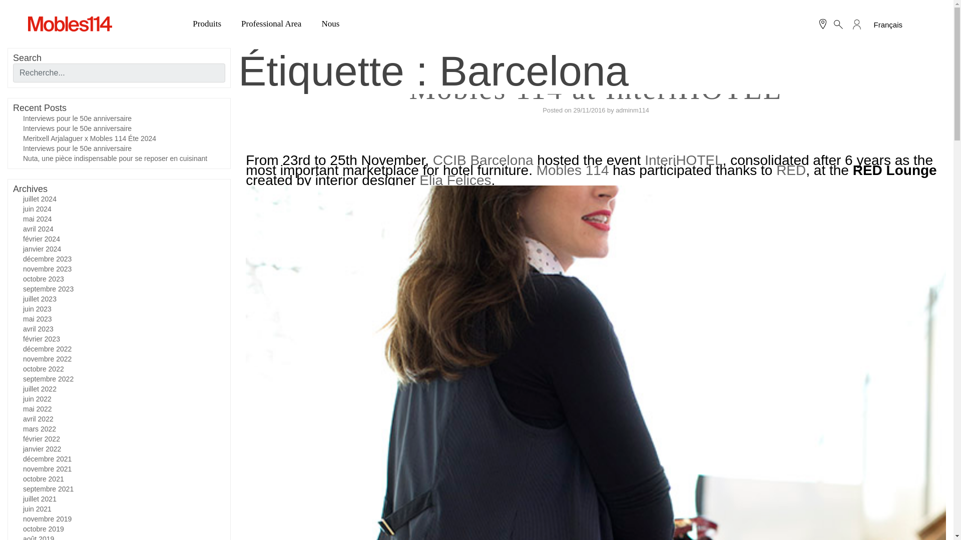 Image resolution: width=961 pixels, height=540 pixels. I want to click on Interviews pour le 50e anniversaire, so click(77, 148).